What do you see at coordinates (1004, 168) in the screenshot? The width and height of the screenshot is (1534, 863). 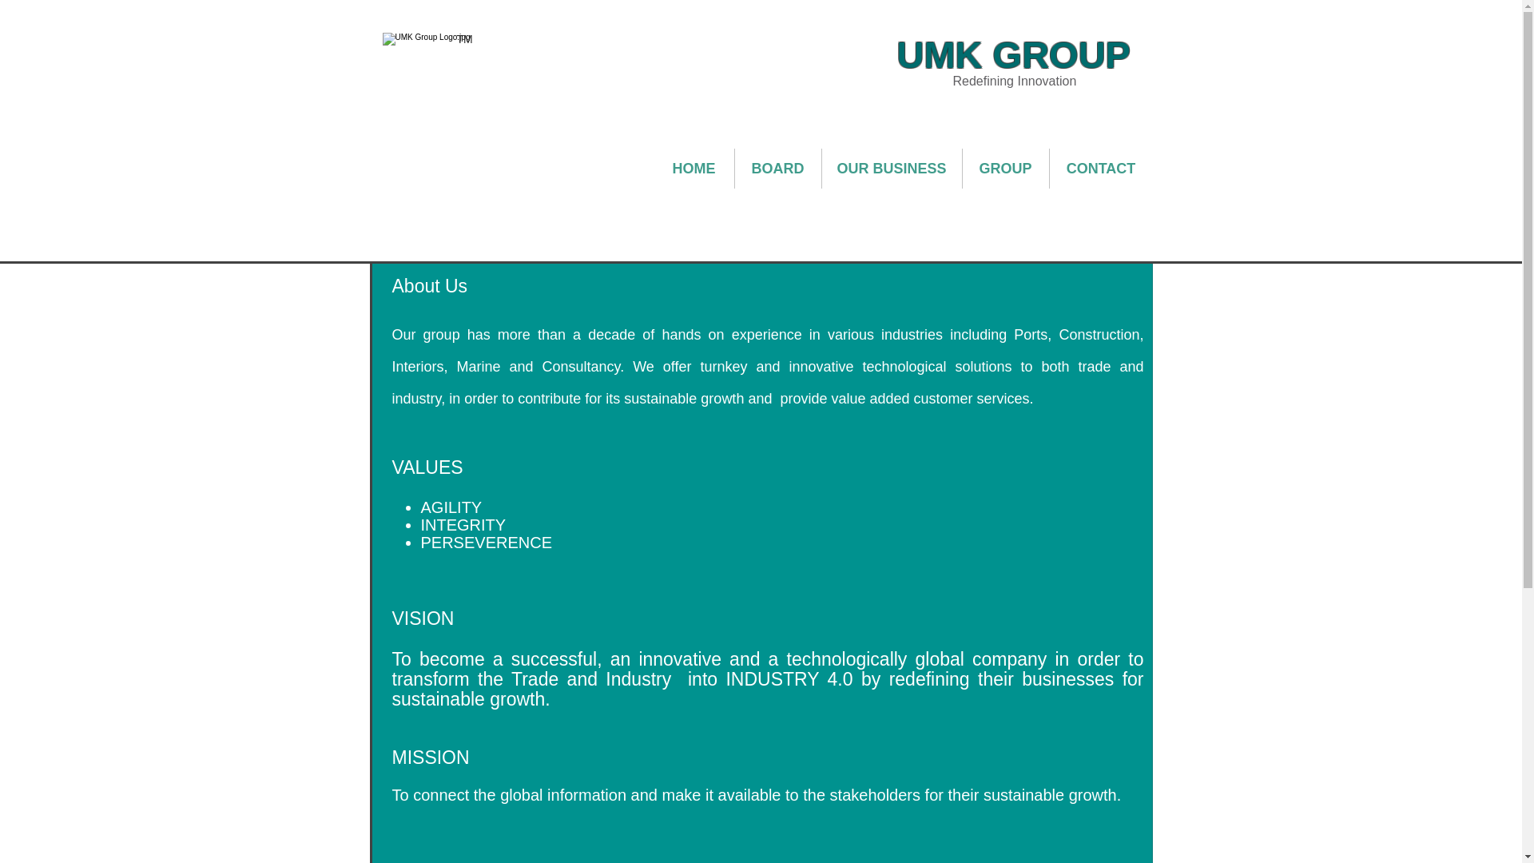 I see `GROUP` at bounding box center [1004, 168].